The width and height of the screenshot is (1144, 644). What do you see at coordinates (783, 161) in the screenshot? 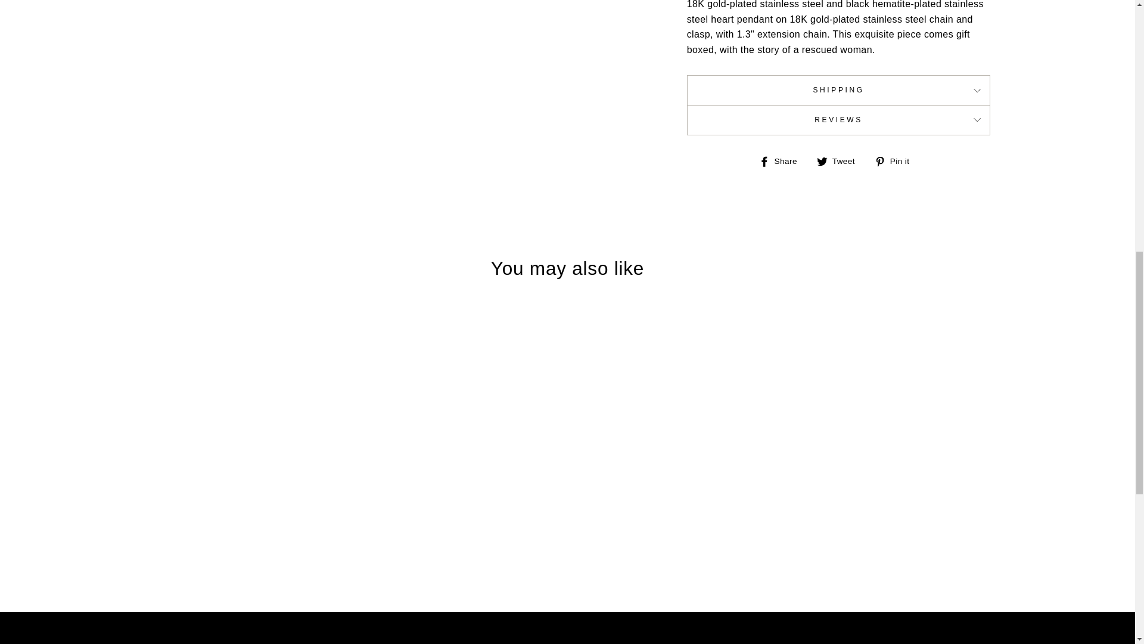
I see `Share on Facebook` at bounding box center [783, 161].